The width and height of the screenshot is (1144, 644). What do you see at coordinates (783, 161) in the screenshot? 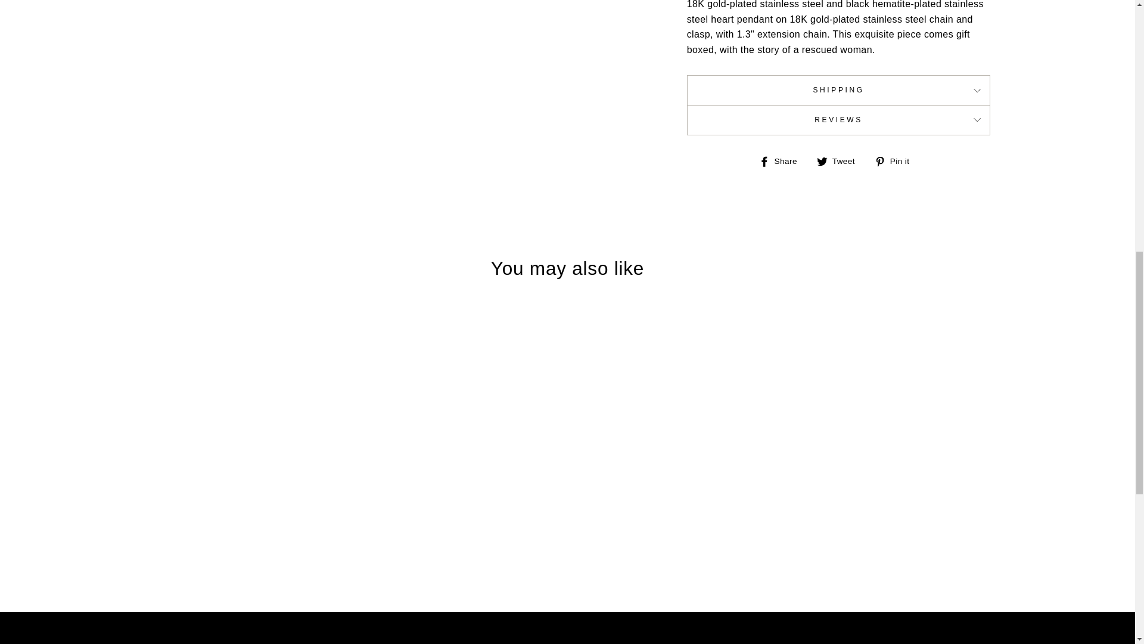
I see `Share on Facebook` at bounding box center [783, 161].